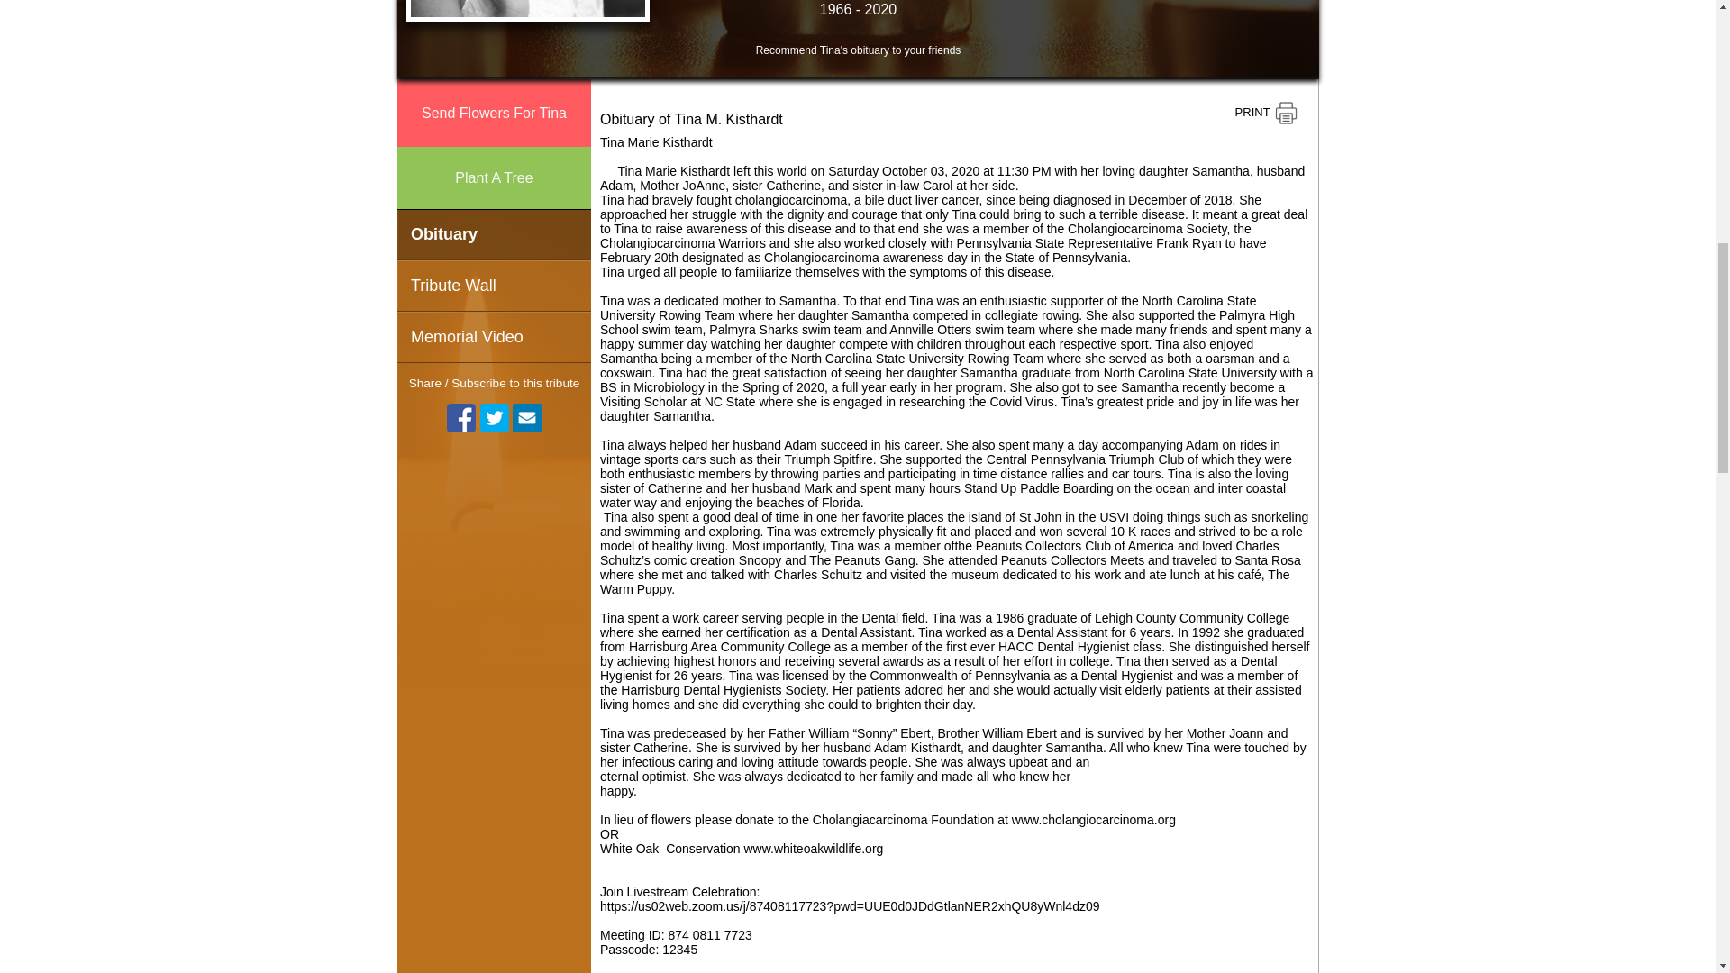 The height and width of the screenshot is (973, 1730). What do you see at coordinates (461, 418) in the screenshot?
I see `Facebook` at bounding box center [461, 418].